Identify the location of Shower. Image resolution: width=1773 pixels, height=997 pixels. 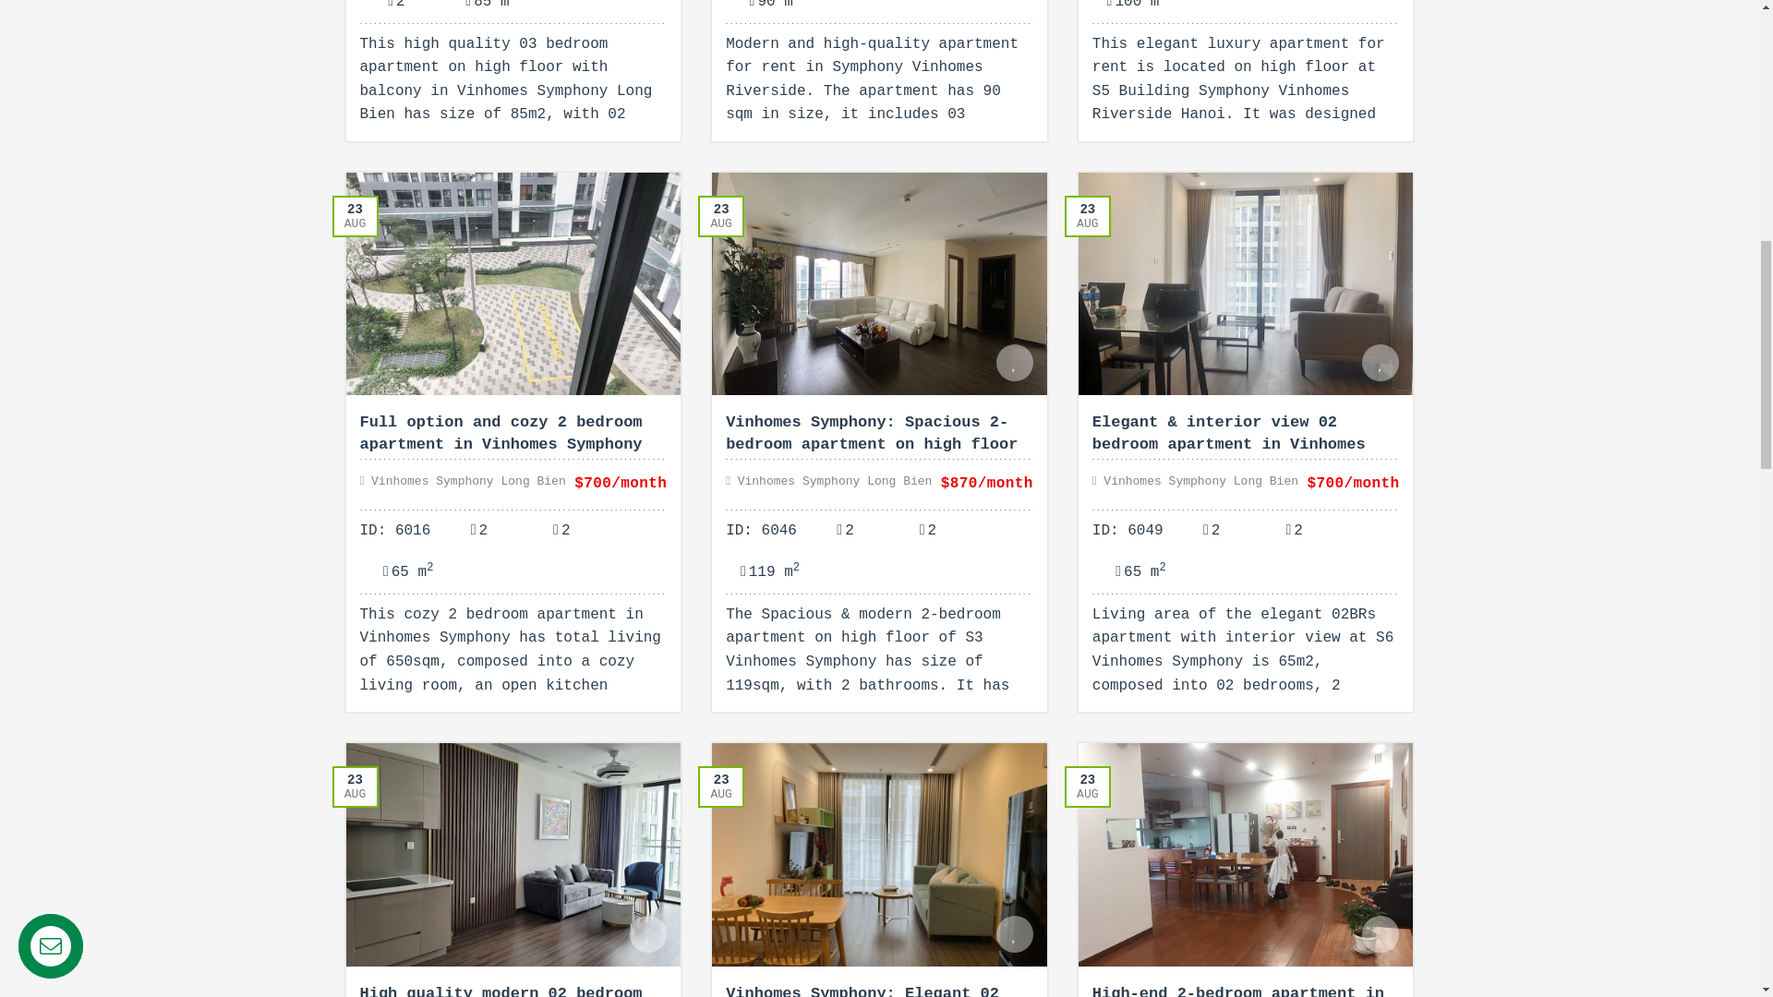
(397, 11).